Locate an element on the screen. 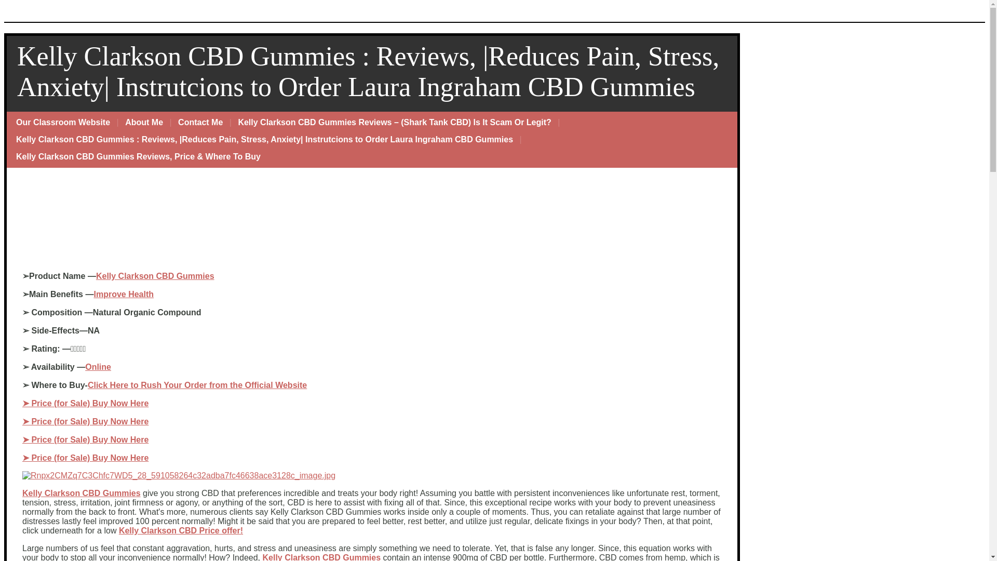 The height and width of the screenshot is (561, 997). Click Here to Rush Your Order from the Official Website is located at coordinates (197, 385).